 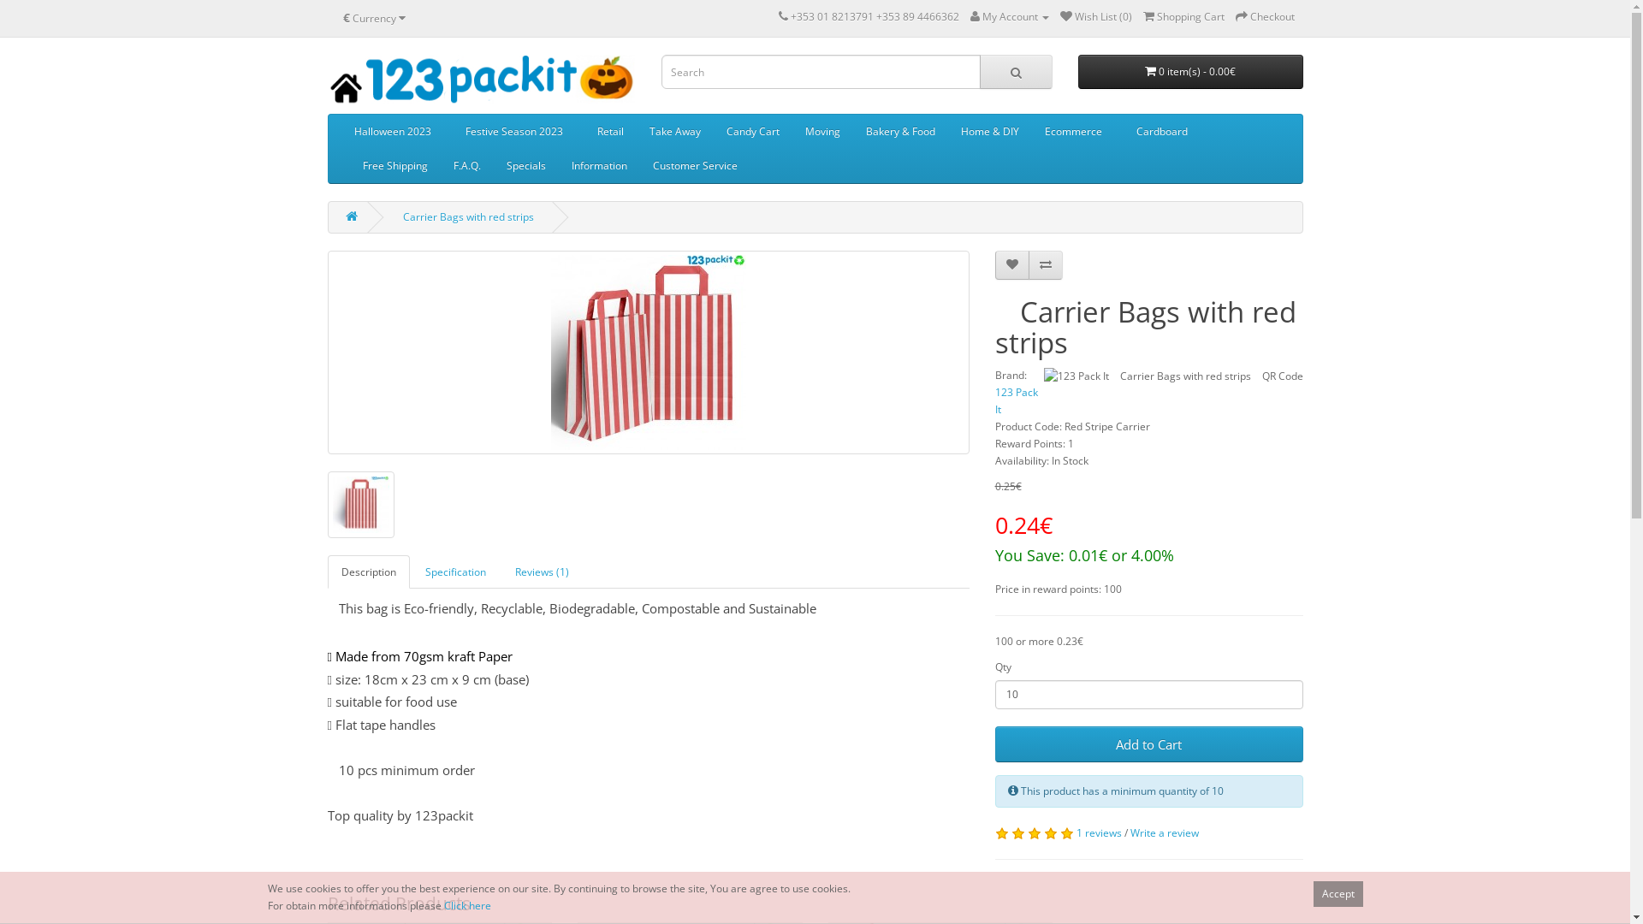 I want to click on Take Away, so click(x=675, y=132).